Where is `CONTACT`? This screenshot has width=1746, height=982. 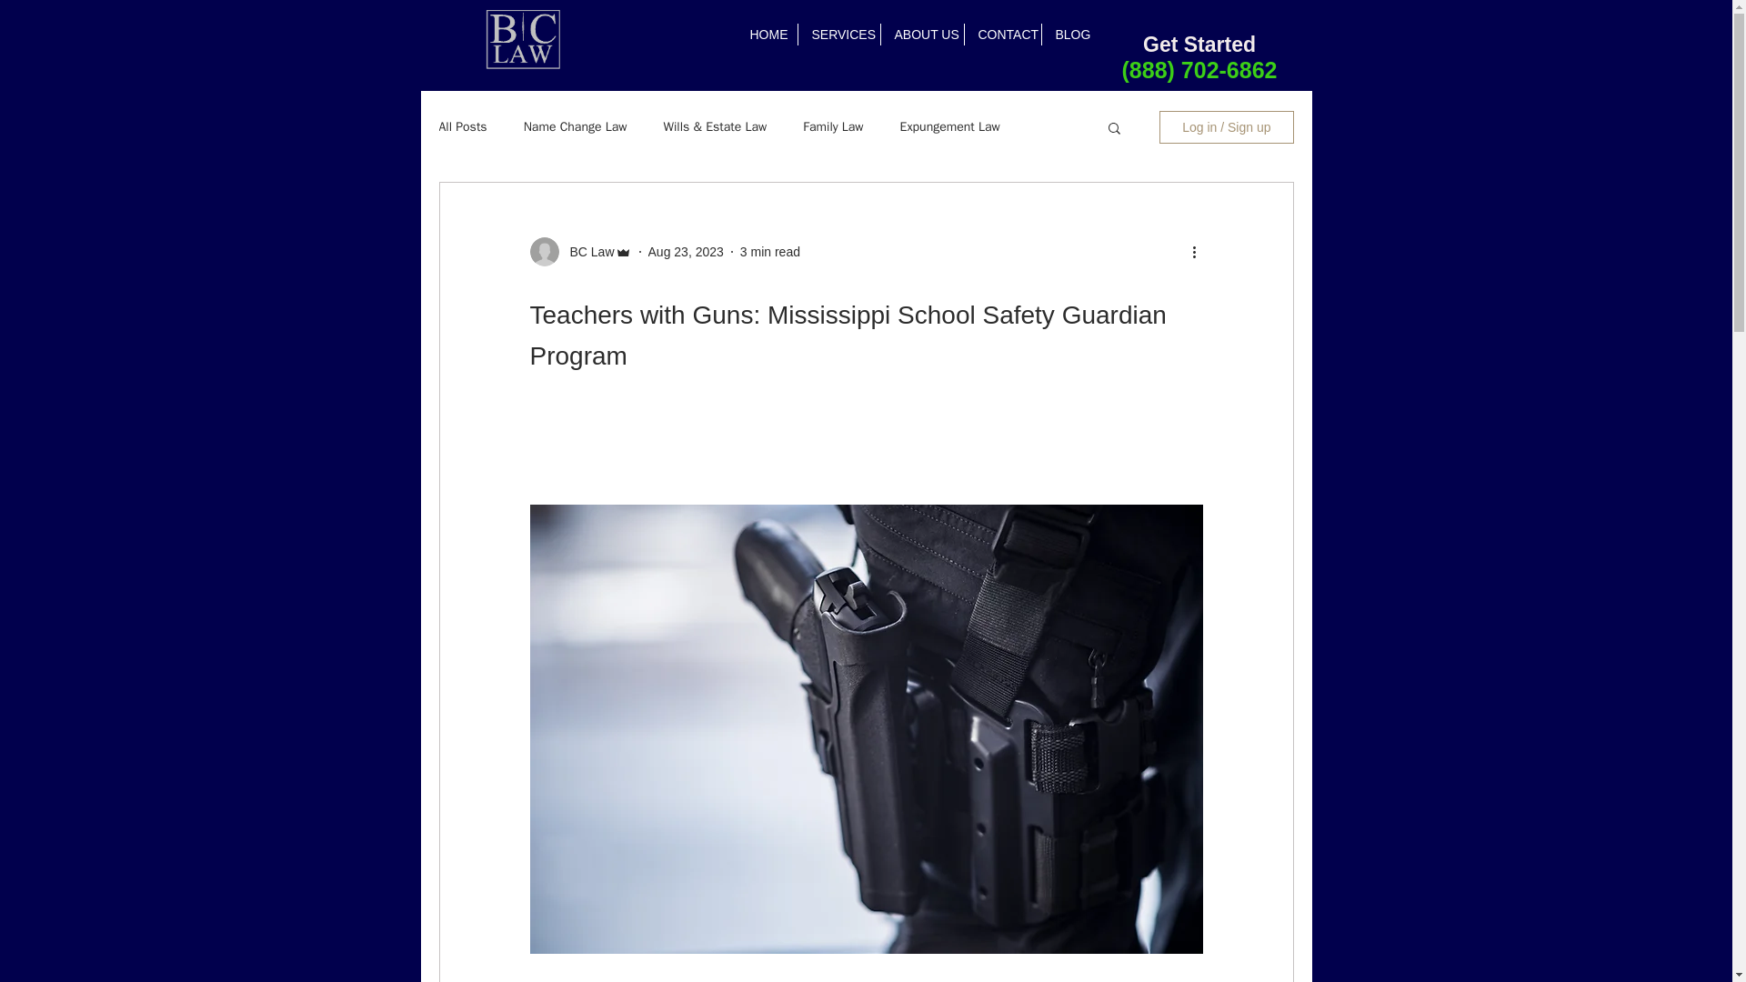
CONTACT is located at coordinates (1002, 34).